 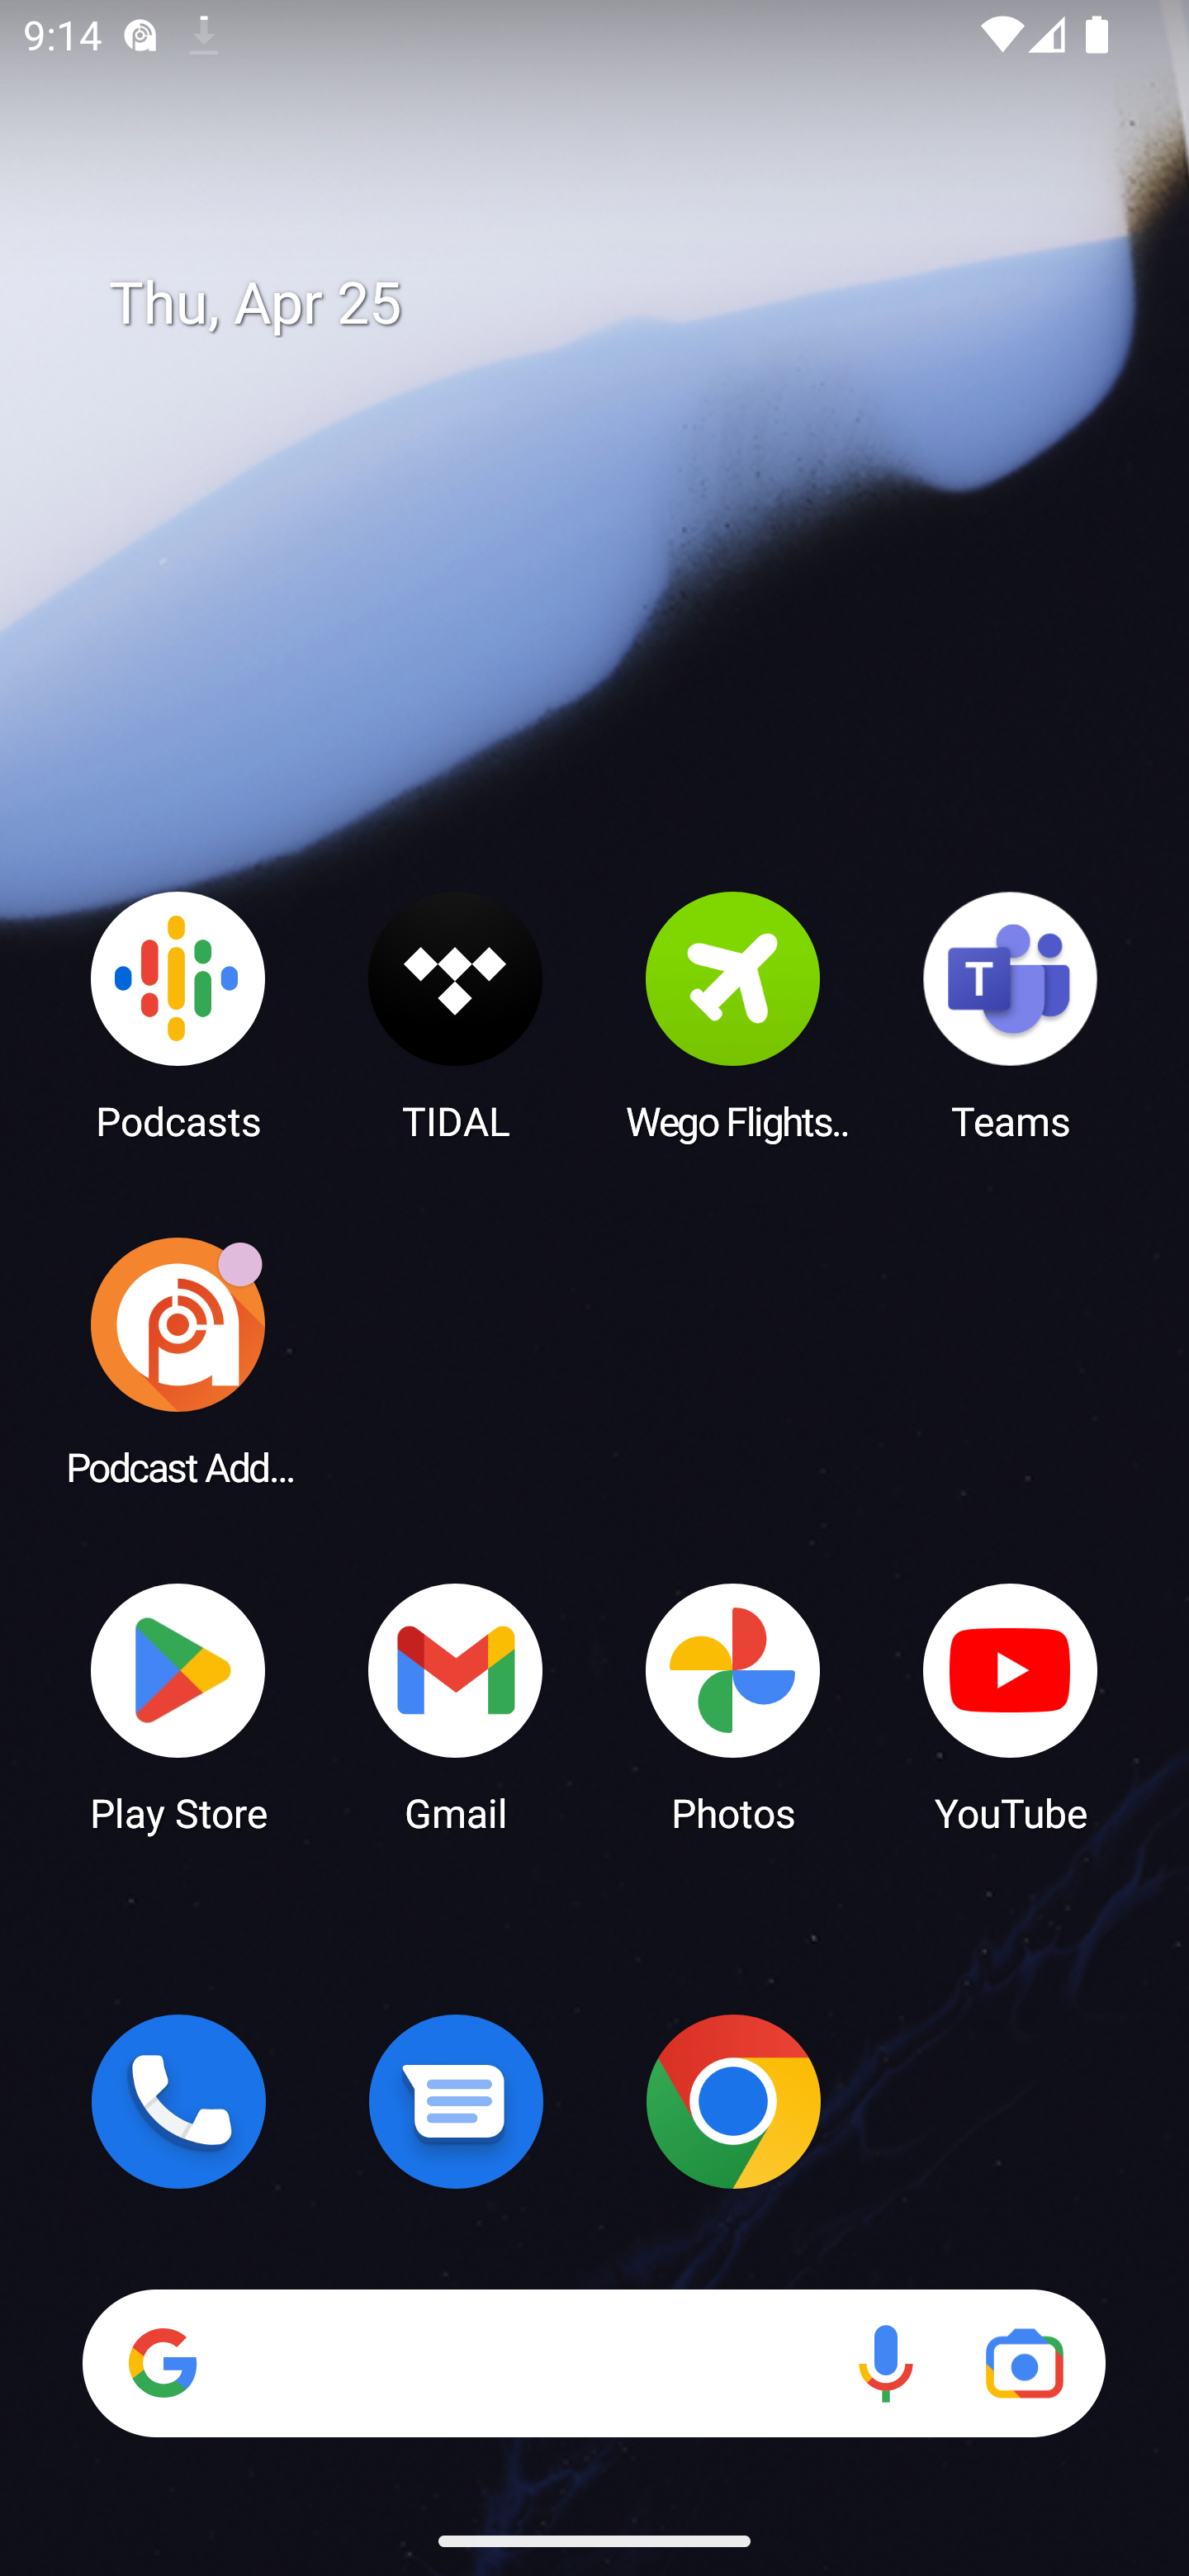 I want to click on Photos, so click(x=733, y=1706).